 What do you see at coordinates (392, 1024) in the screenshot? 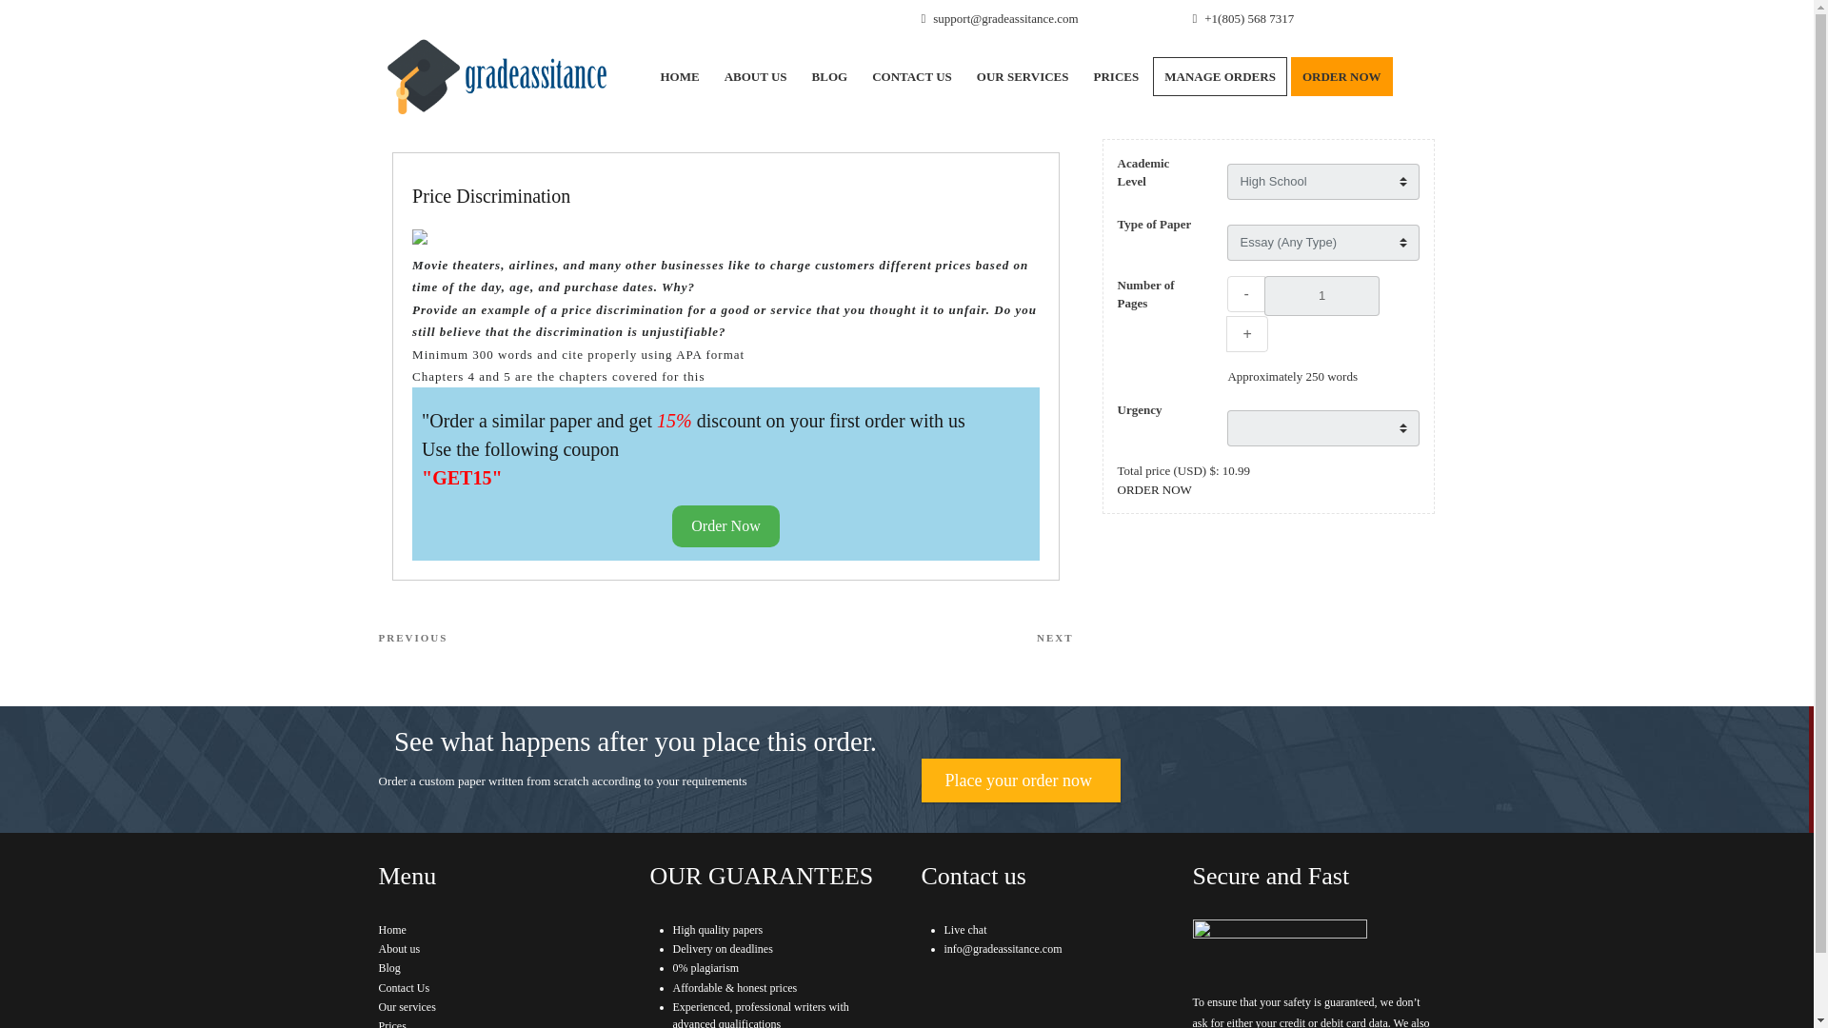
I see `HOME` at bounding box center [392, 1024].